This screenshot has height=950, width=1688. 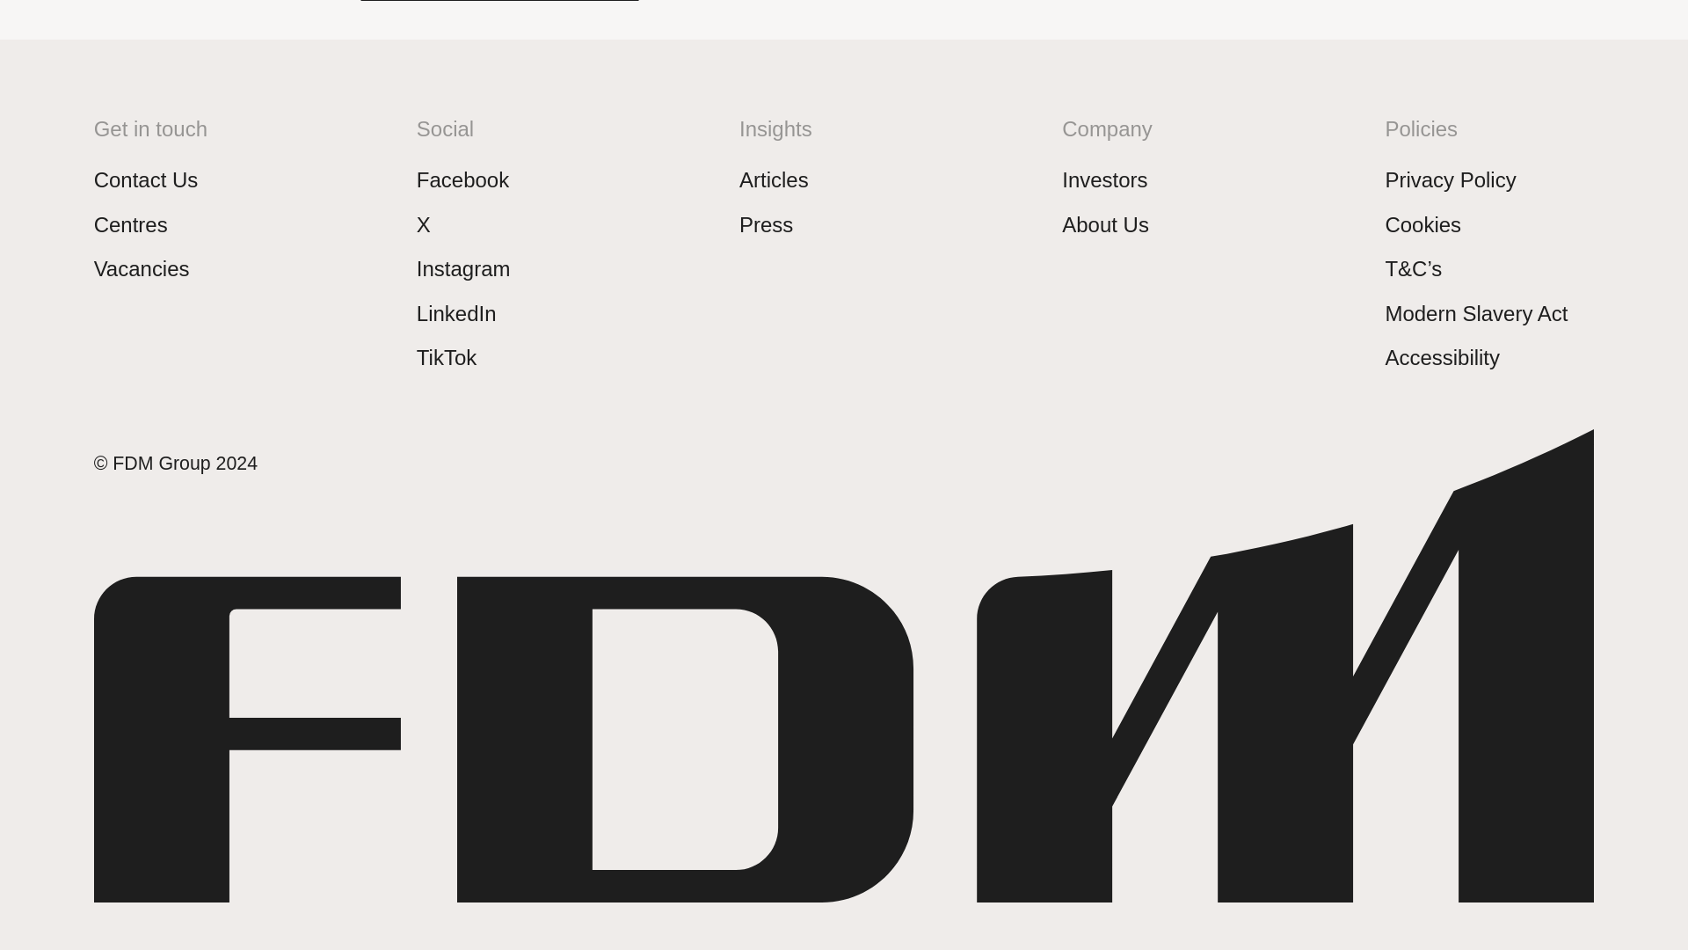 I want to click on Contact Us, so click(x=146, y=179).